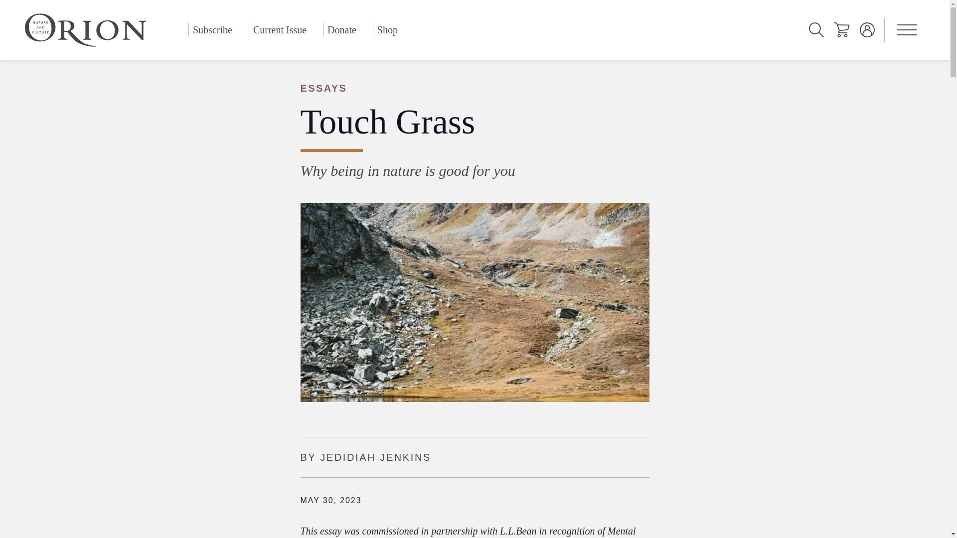 Image resolution: width=957 pixels, height=538 pixels. What do you see at coordinates (375, 457) in the screenshot?
I see `JEDIDIAH JENKINS` at bounding box center [375, 457].